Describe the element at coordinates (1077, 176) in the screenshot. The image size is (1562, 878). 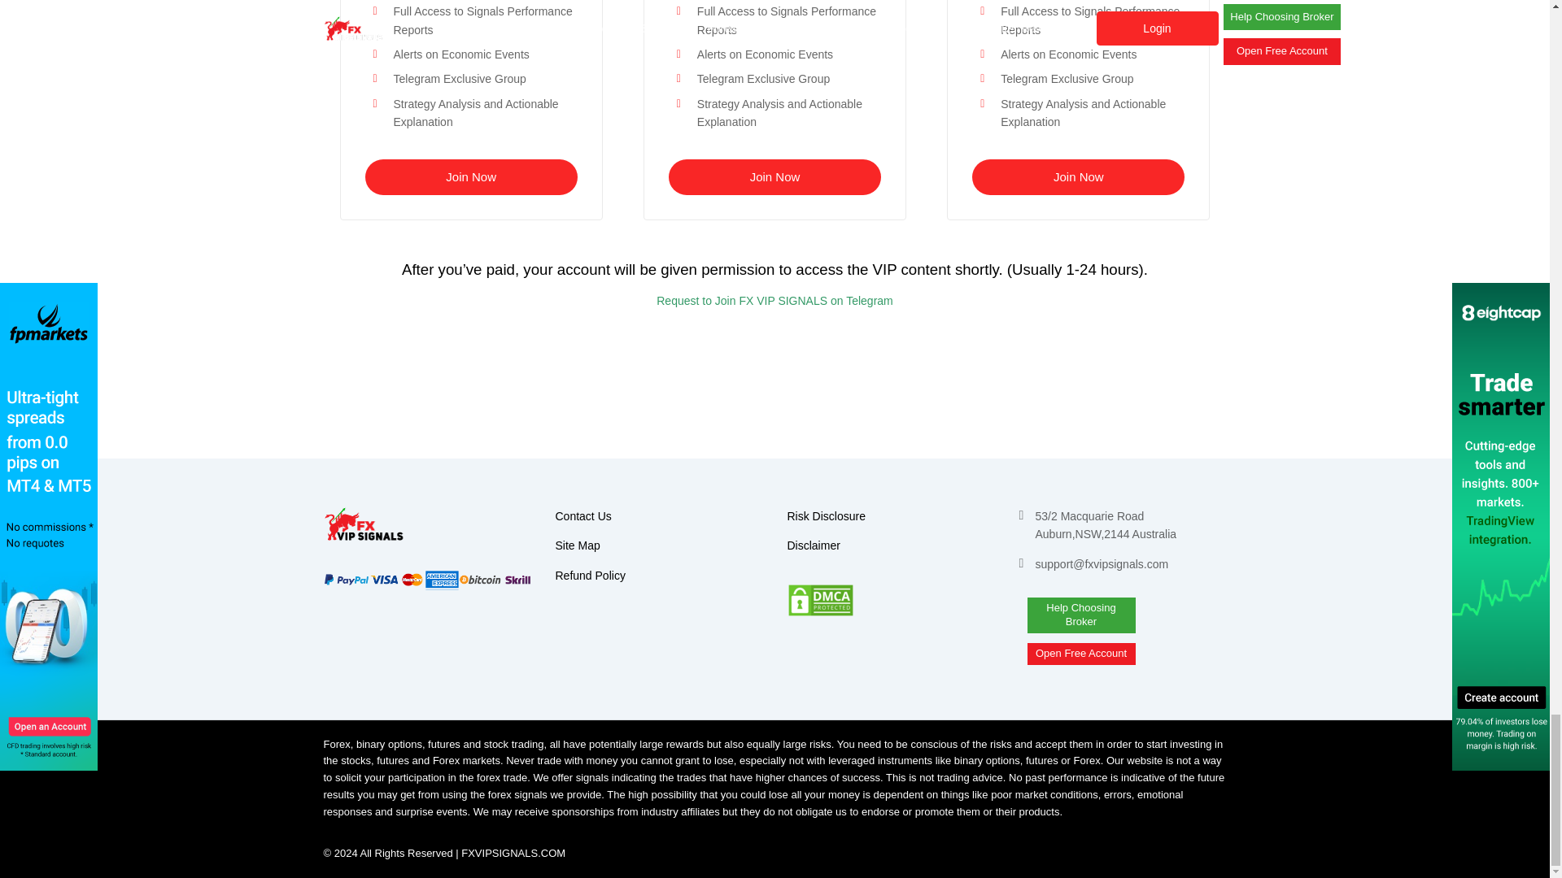
I see `Join Now` at that location.